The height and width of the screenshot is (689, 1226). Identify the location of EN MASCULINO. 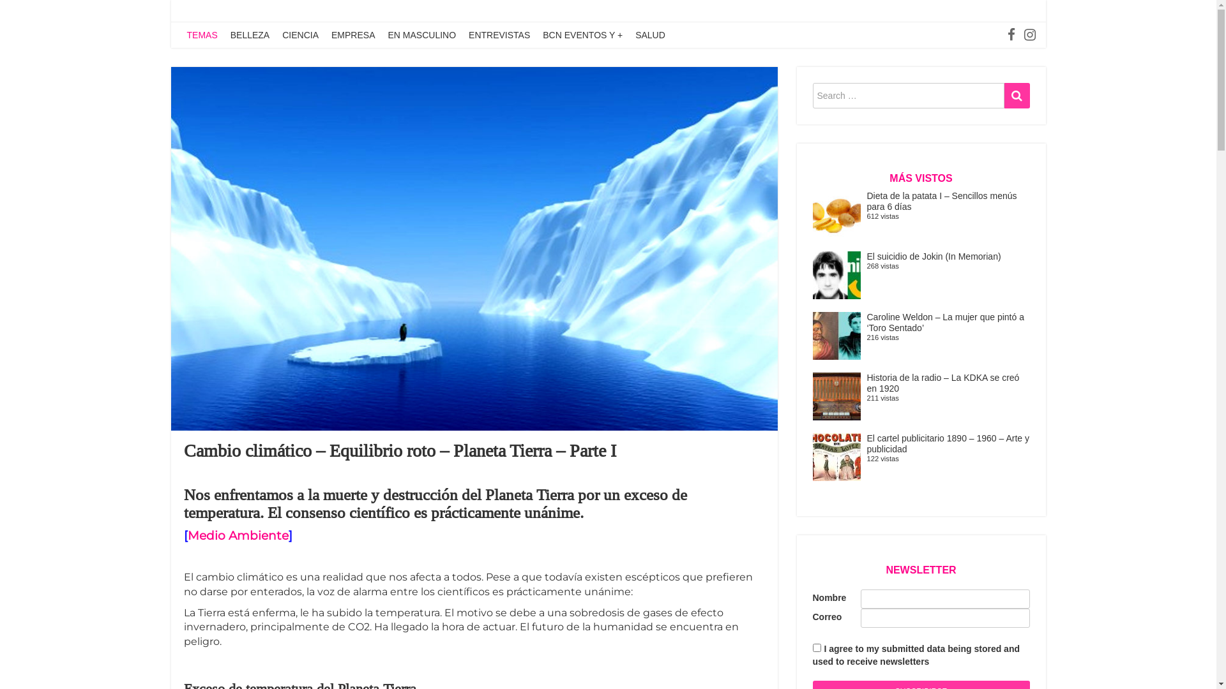
(421, 35).